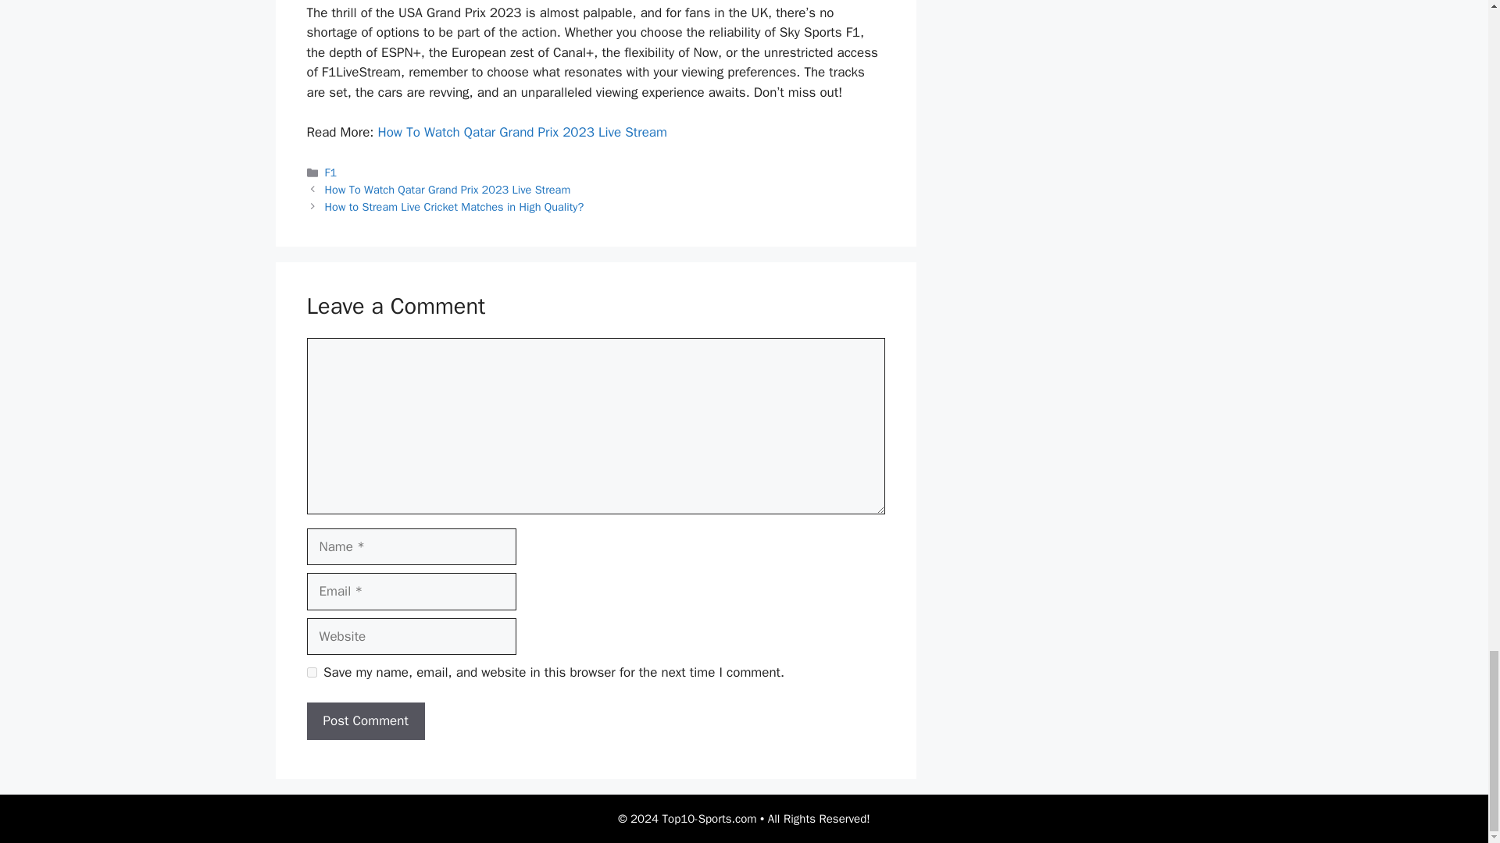  What do you see at coordinates (522, 132) in the screenshot?
I see `How To Watch Qatar Grand Prix 2023 Live Stream` at bounding box center [522, 132].